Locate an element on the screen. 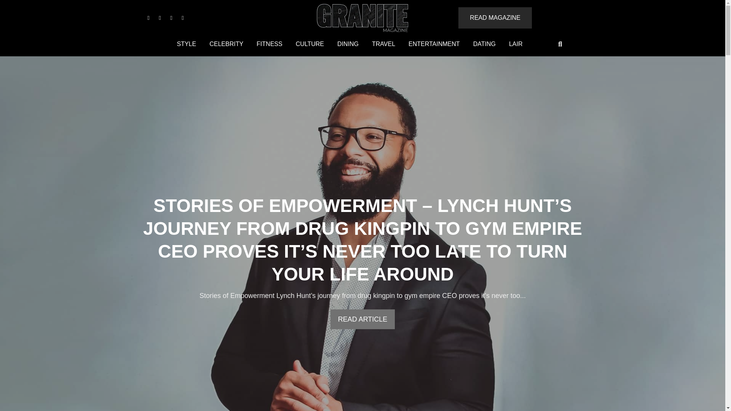 The image size is (731, 411). TRAVEL is located at coordinates (383, 44).